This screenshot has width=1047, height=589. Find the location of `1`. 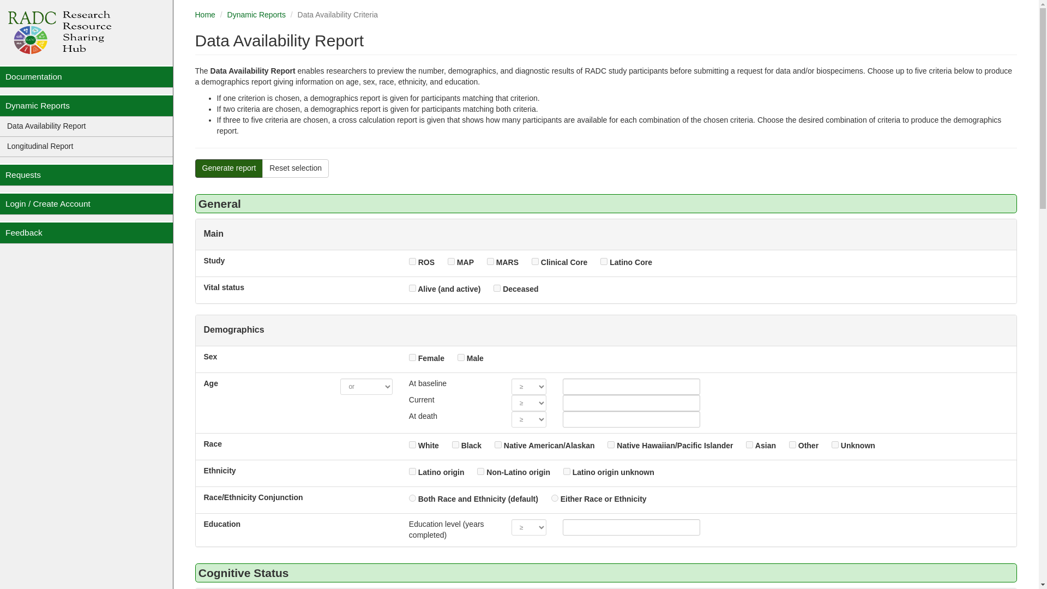

1 is located at coordinates (496, 288).